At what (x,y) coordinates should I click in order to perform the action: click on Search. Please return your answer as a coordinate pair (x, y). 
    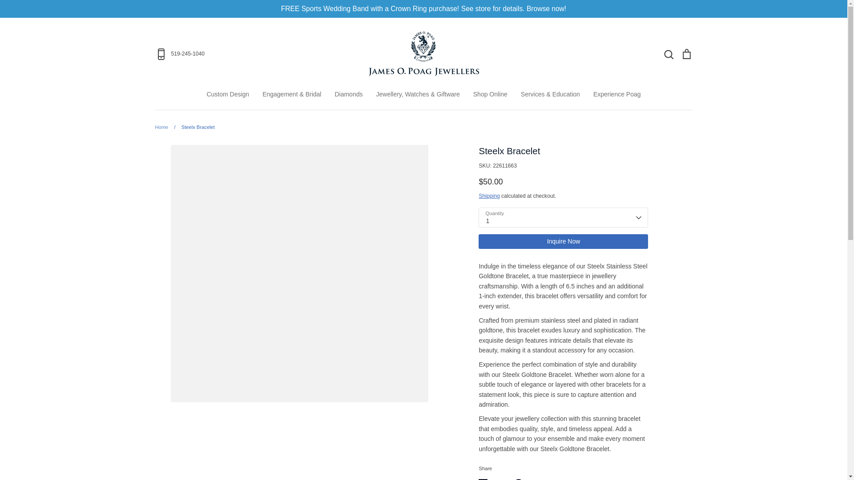
    Looking at the image, I should click on (668, 53).